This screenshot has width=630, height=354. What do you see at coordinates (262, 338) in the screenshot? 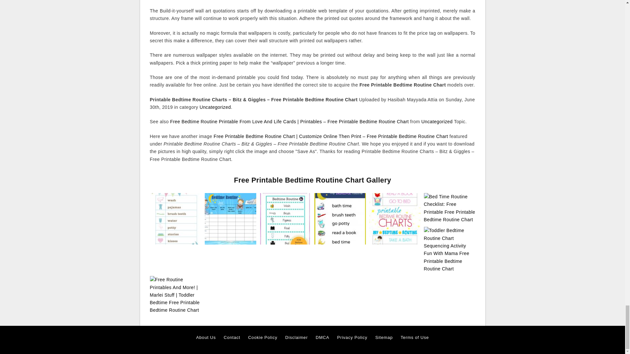
I see `Cookie Policy` at bounding box center [262, 338].